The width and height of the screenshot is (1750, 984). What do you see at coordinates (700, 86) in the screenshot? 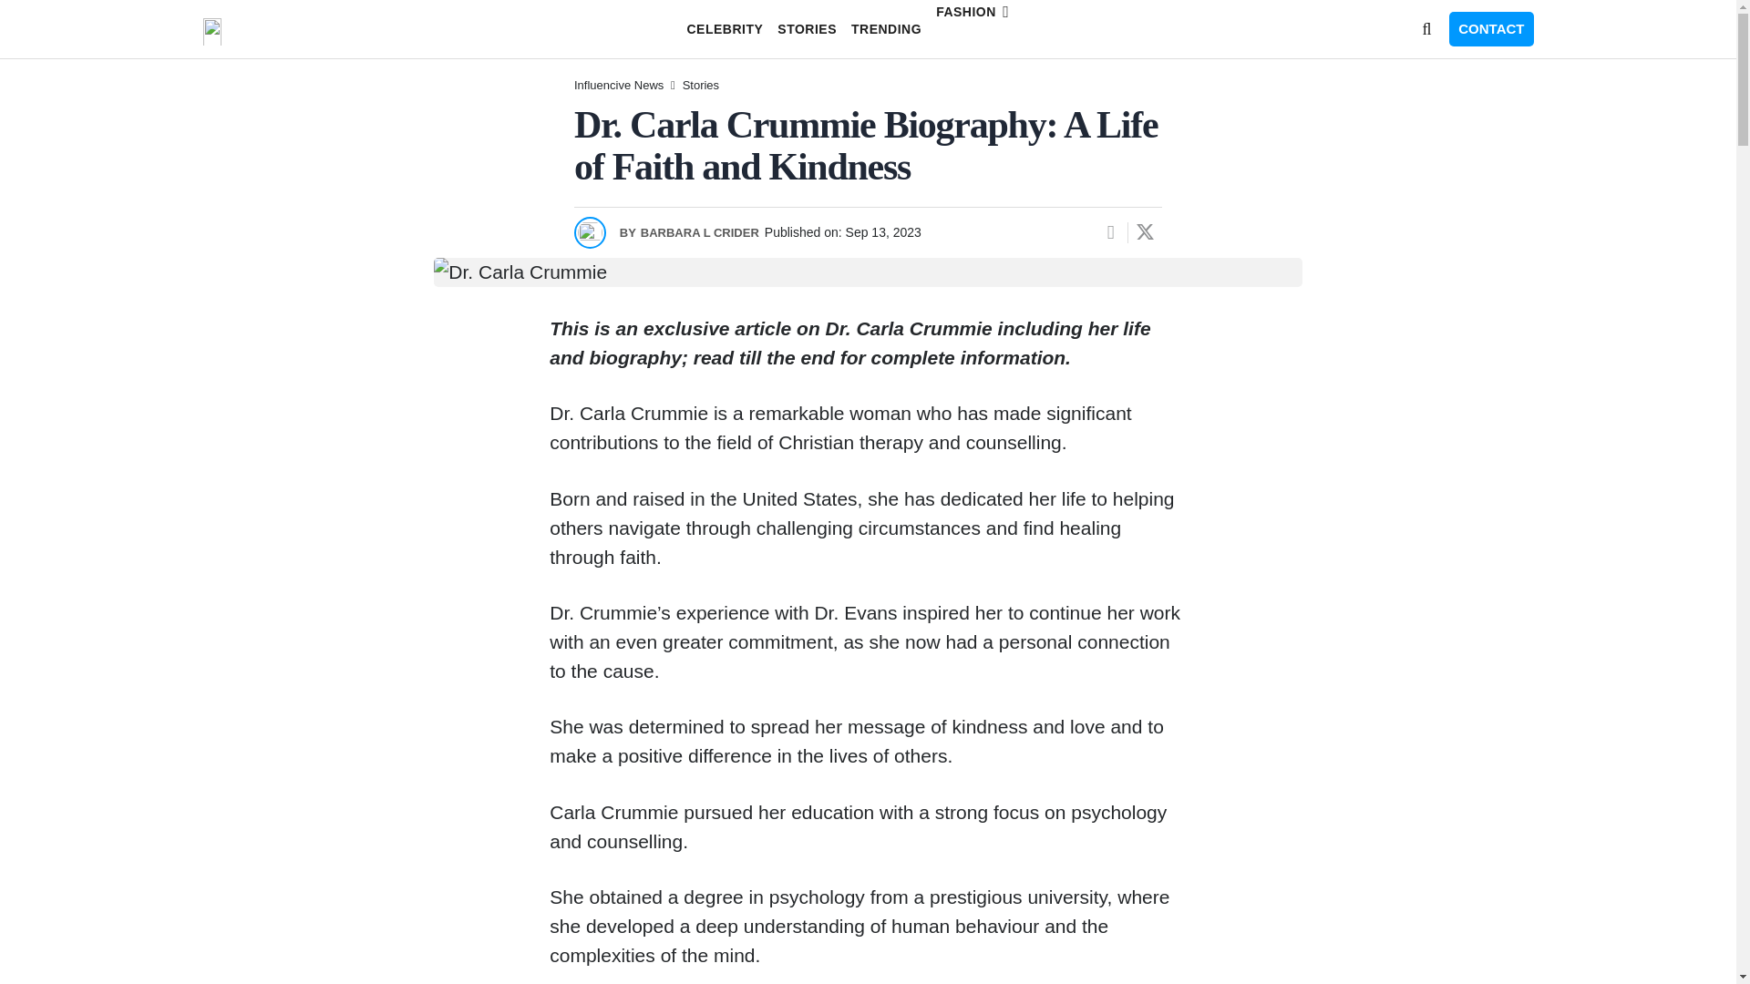
I see `Stories` at bounding box center [700, 86].